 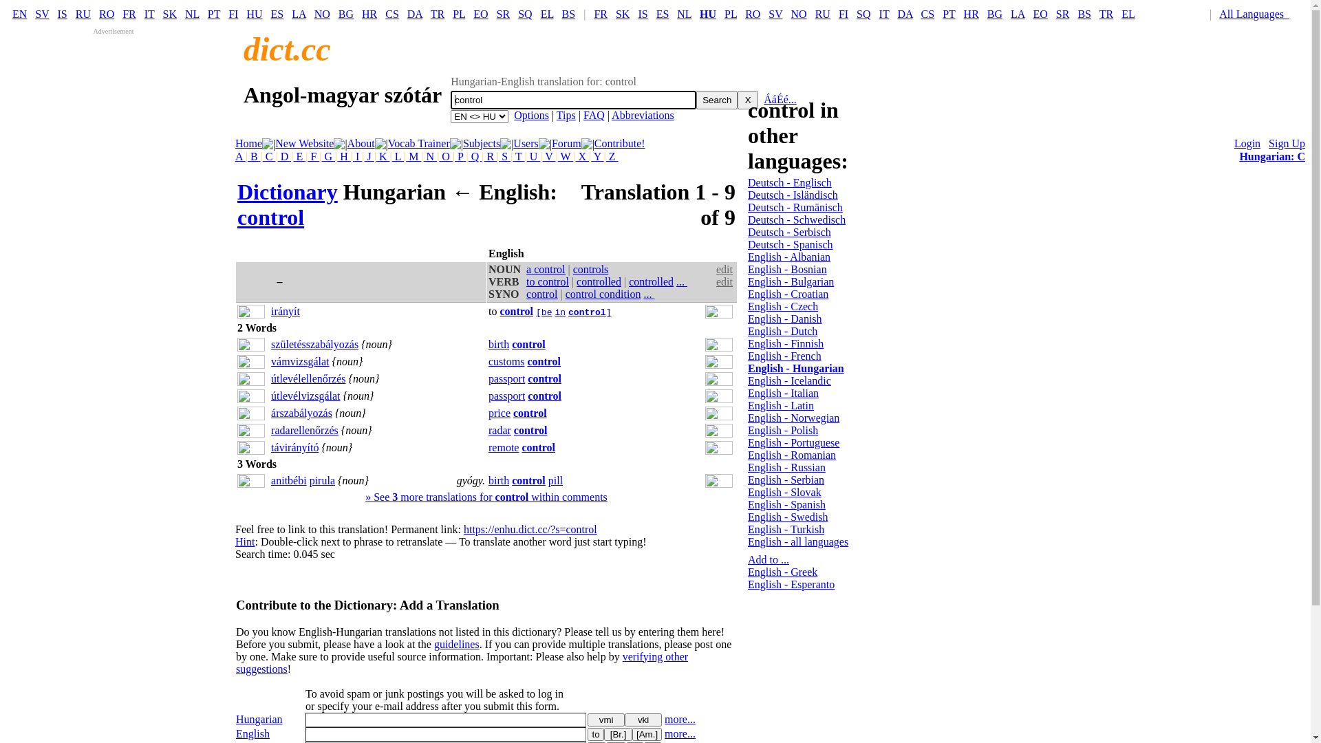 I want to click on English - Serbian, so click(x=786, y=480).